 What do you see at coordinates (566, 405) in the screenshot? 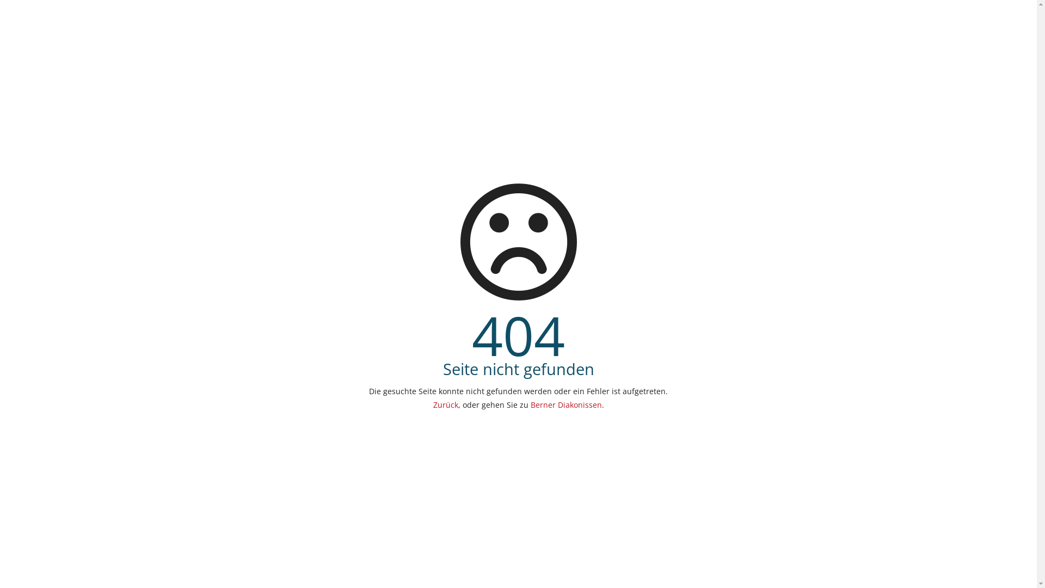
I see `Berner Diakonissen` at bounding box center [566, 405].